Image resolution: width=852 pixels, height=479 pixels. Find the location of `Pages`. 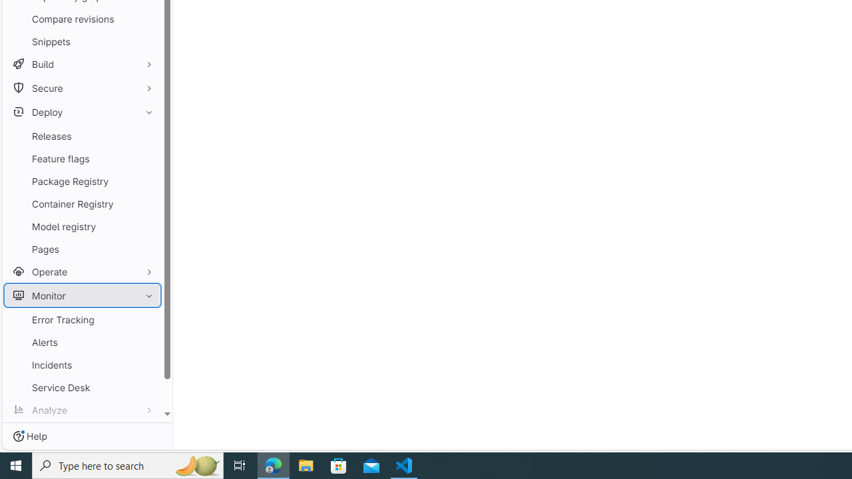

Pages is located at coordinates (83, 249).